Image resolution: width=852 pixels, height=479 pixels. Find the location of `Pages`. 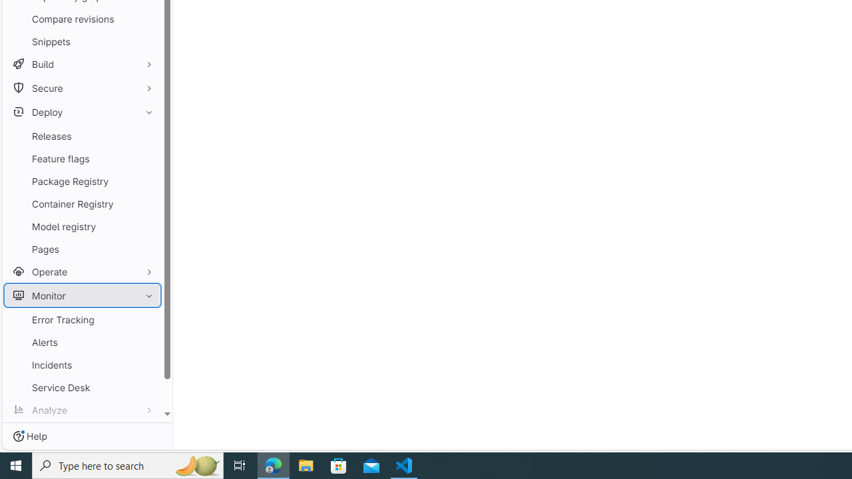

Pages is located at coordinates (83, 249).